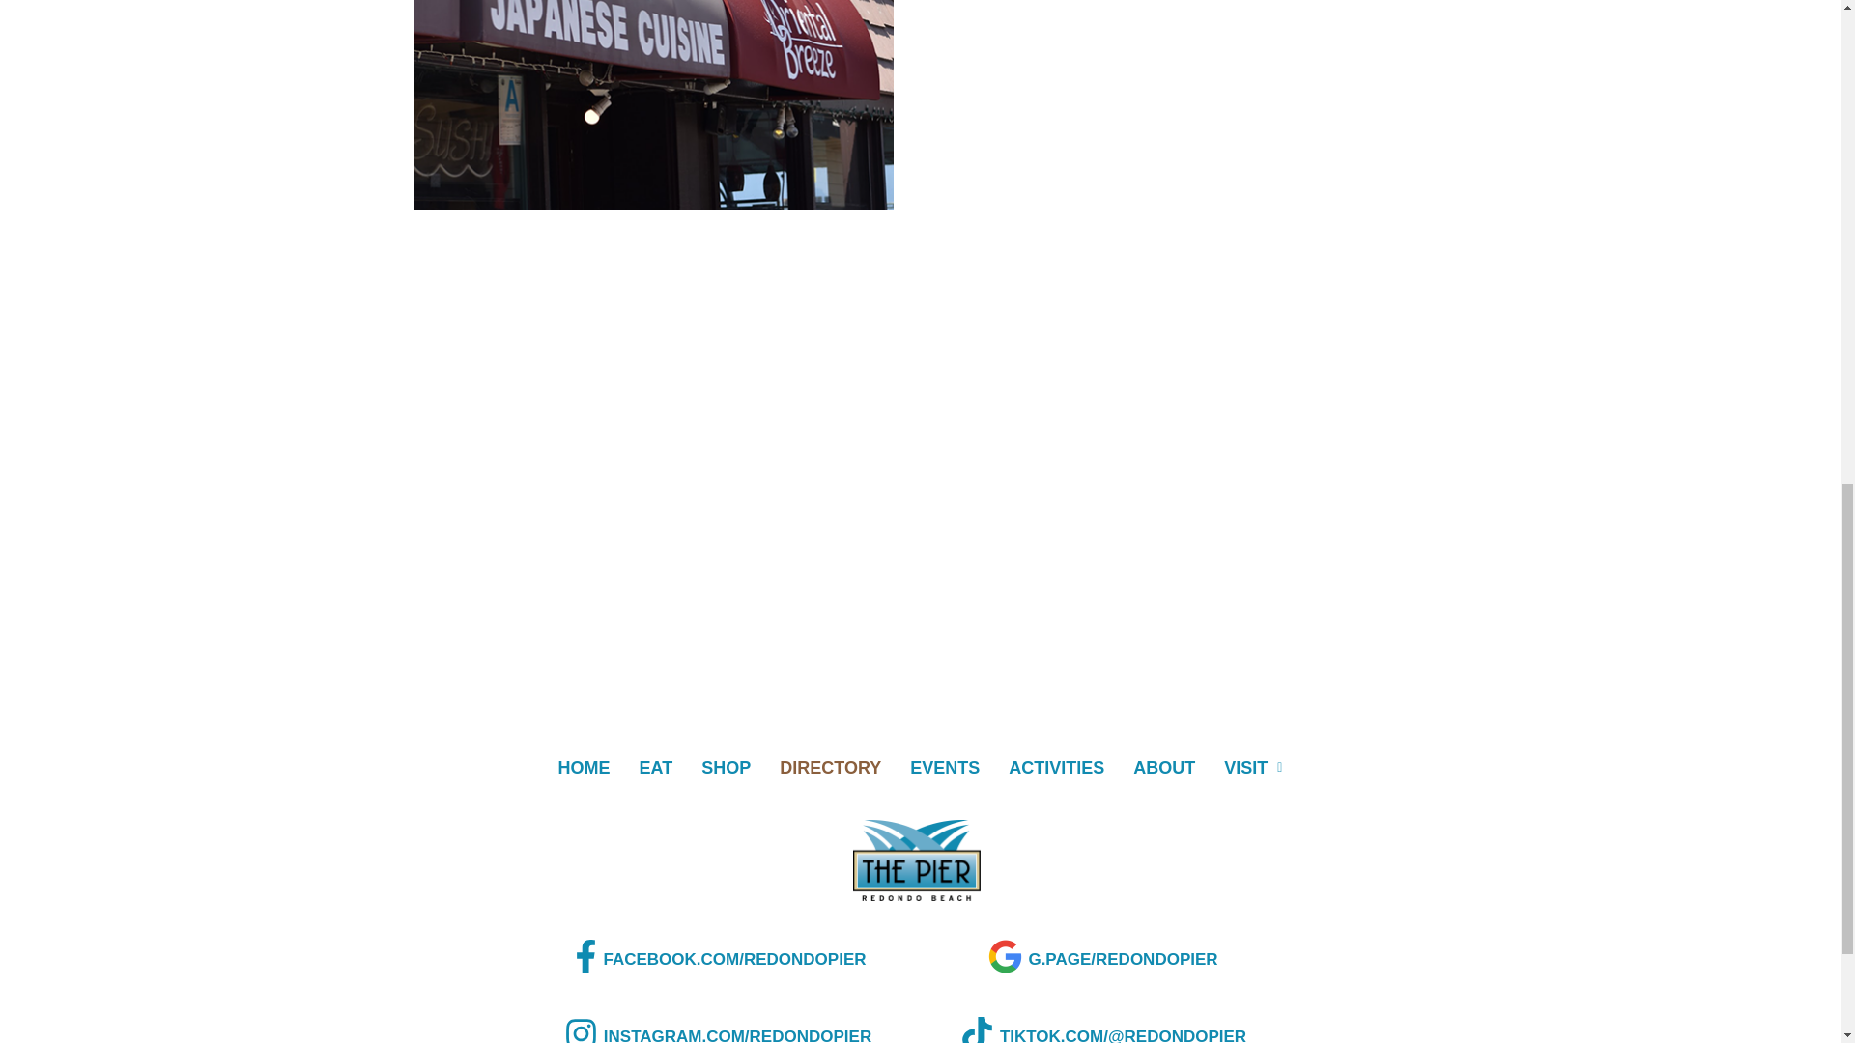 This screenshot has width=1855, height=1043. I want to click on HOME, so click(584, 767).